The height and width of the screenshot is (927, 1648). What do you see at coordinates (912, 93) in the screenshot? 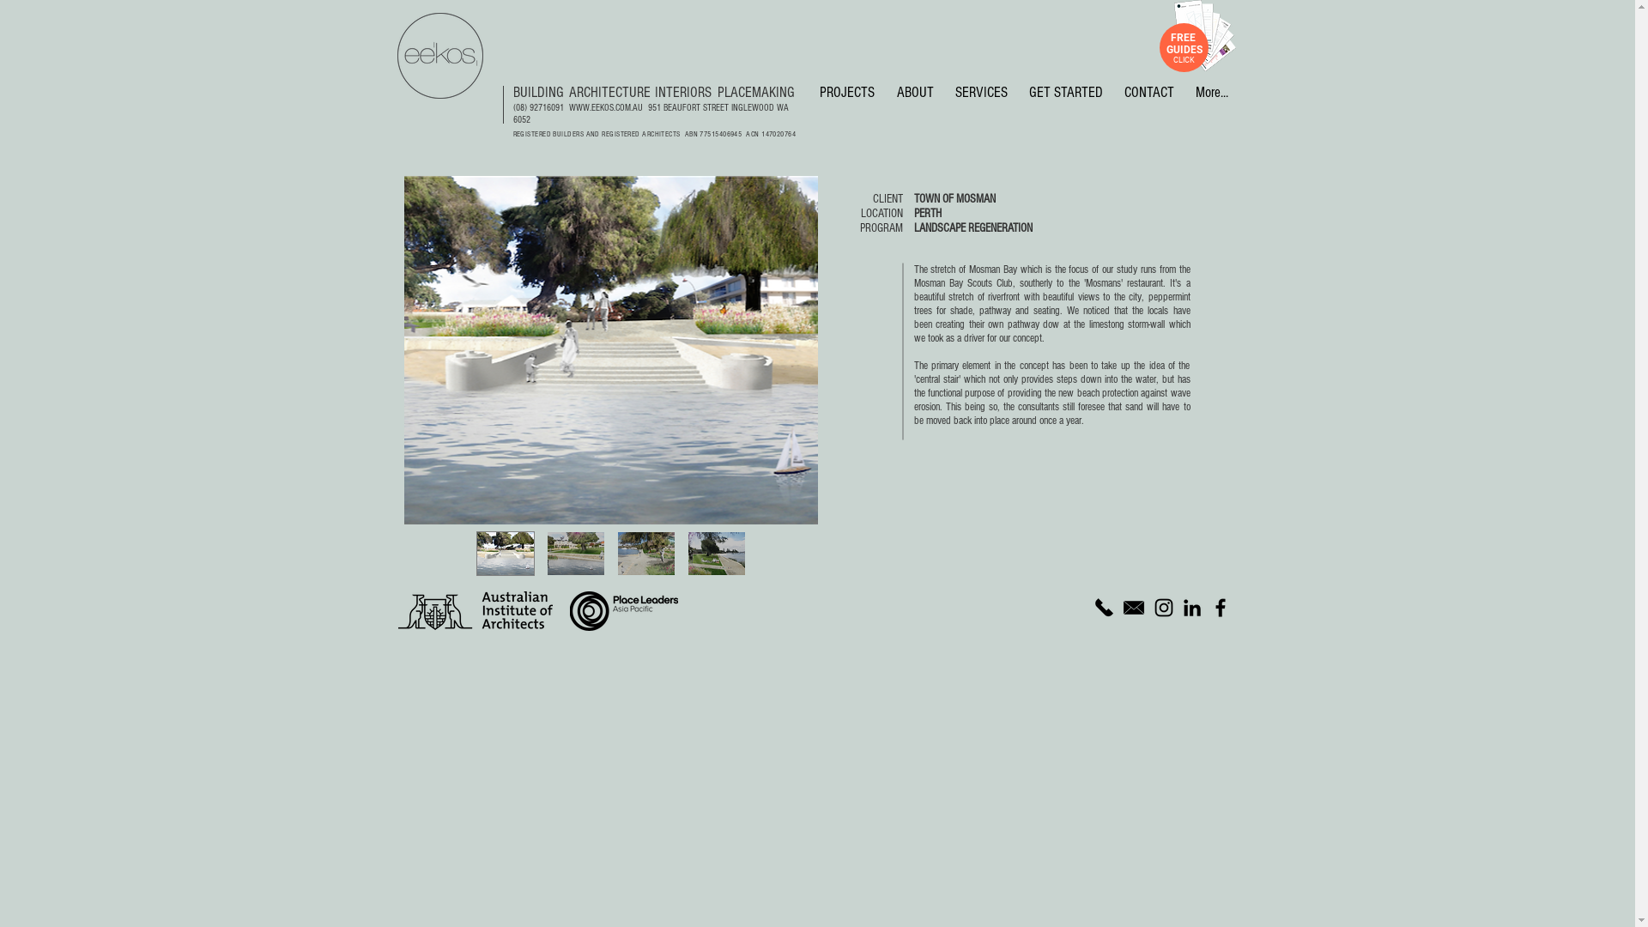
I see `ABOUT` at bounding box center [912, 93].